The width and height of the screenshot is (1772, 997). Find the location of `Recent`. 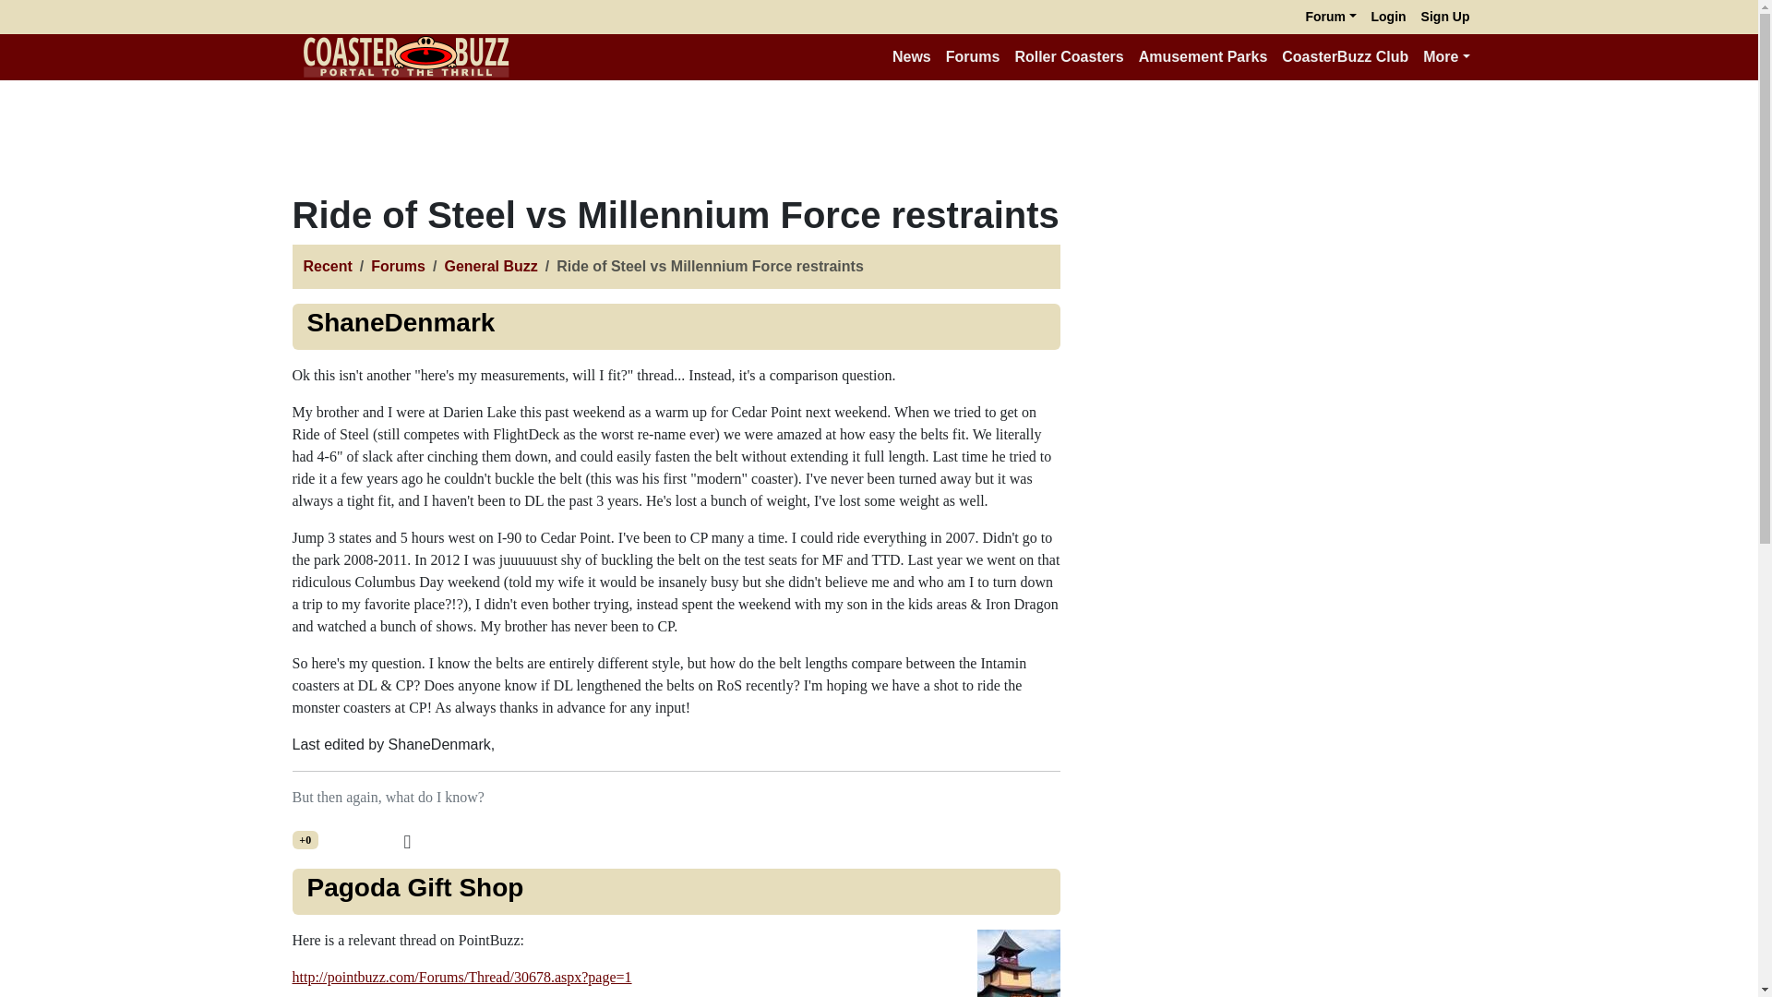

Recent is located at coordinates (327, 266).